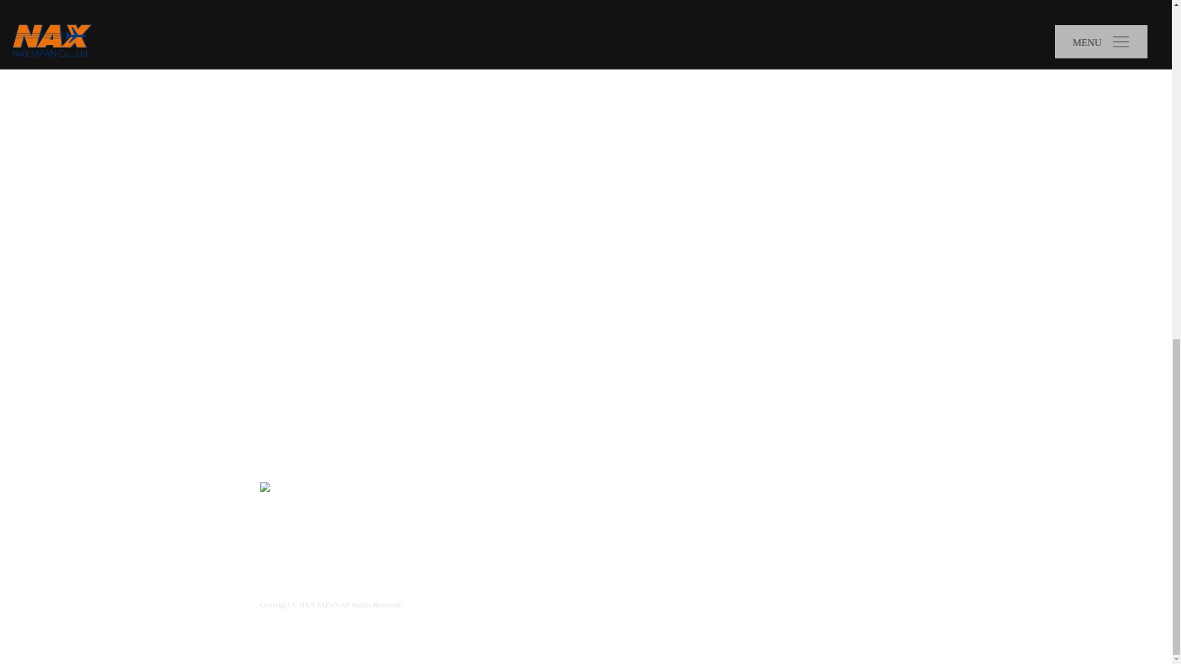  What do you see at coordinates (582, 488) in the screenshot?
I see `HOME` at bounding box center [582, 488].